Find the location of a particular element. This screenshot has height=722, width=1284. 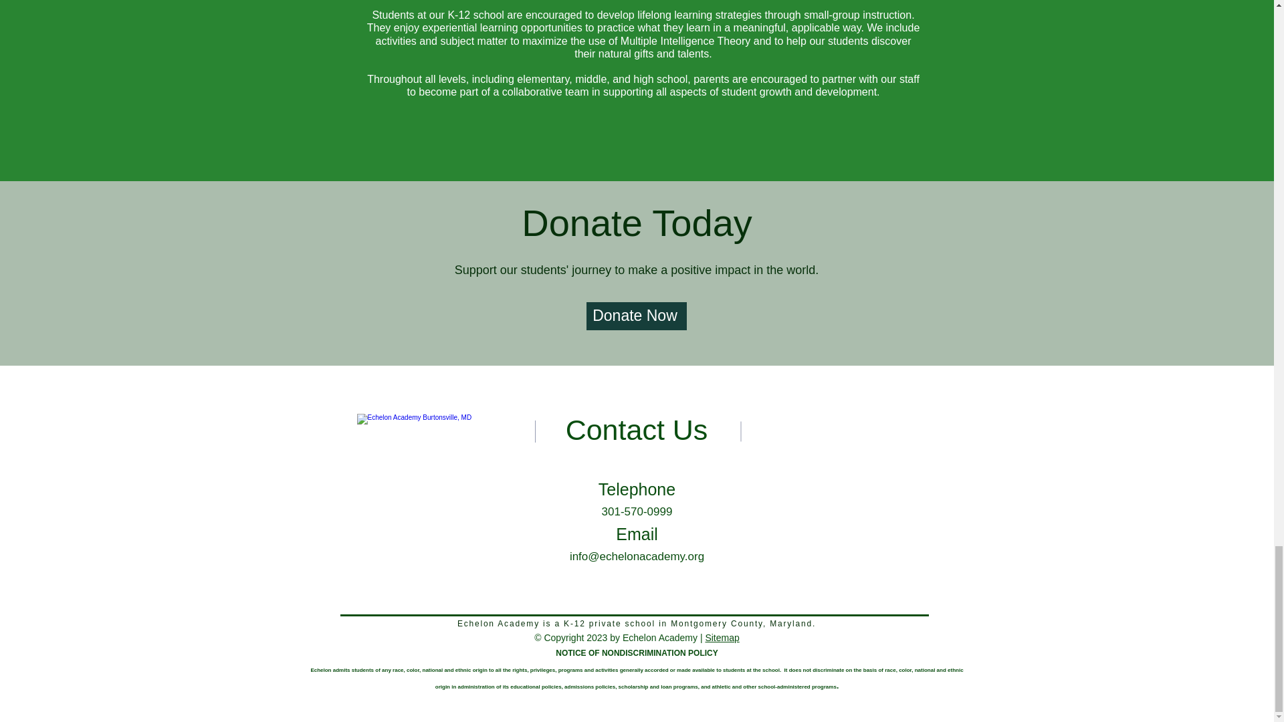

Donate Now is located at coordinates (635, 316).